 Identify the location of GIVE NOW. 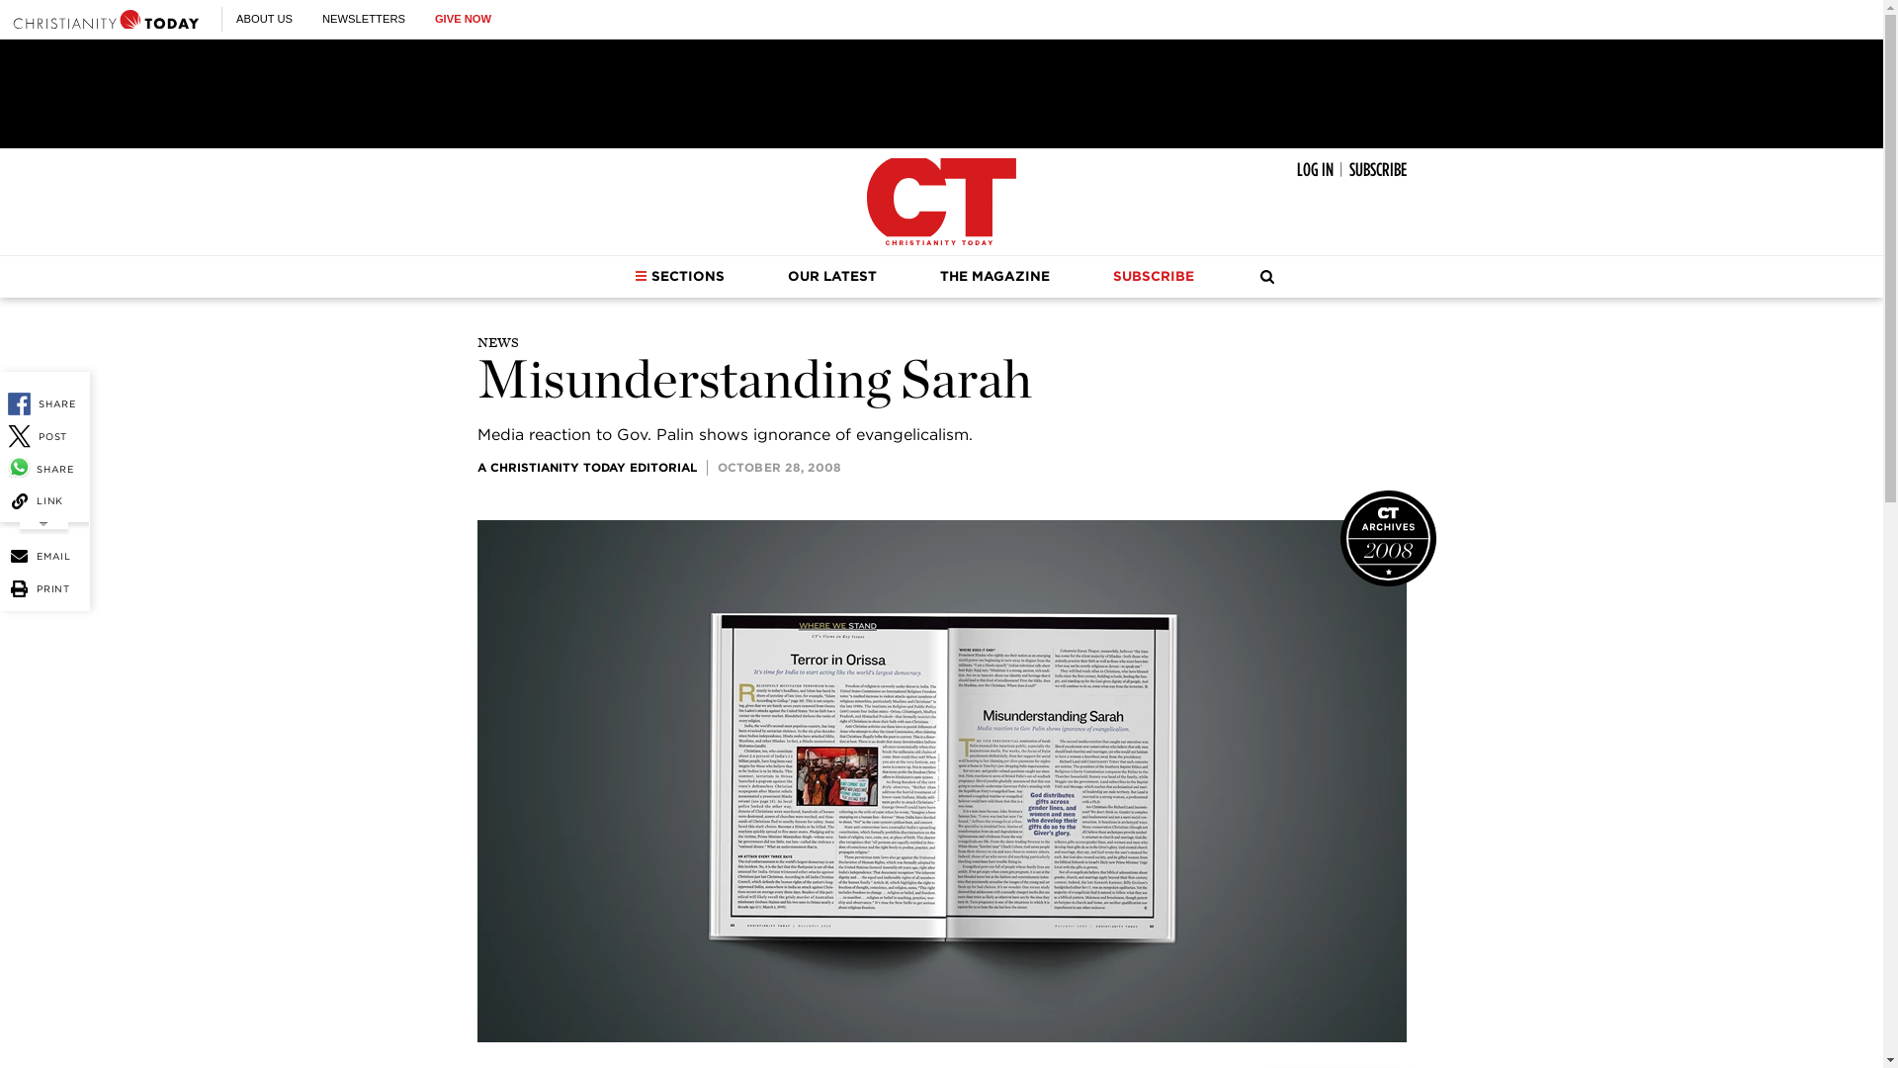
(463, 19).